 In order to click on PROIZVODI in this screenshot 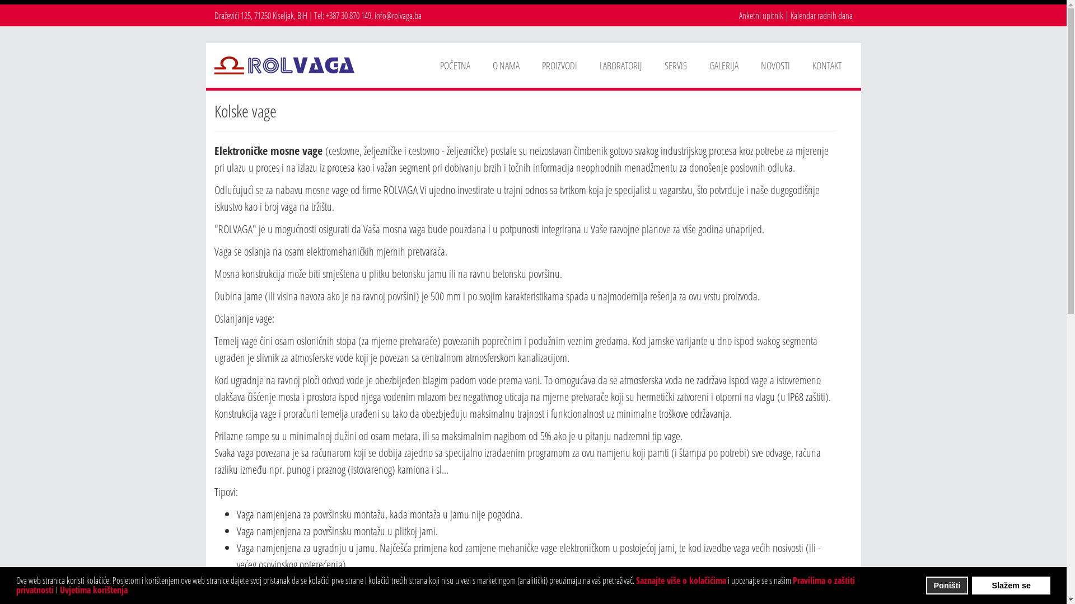, I will do `click(560, 65)`.